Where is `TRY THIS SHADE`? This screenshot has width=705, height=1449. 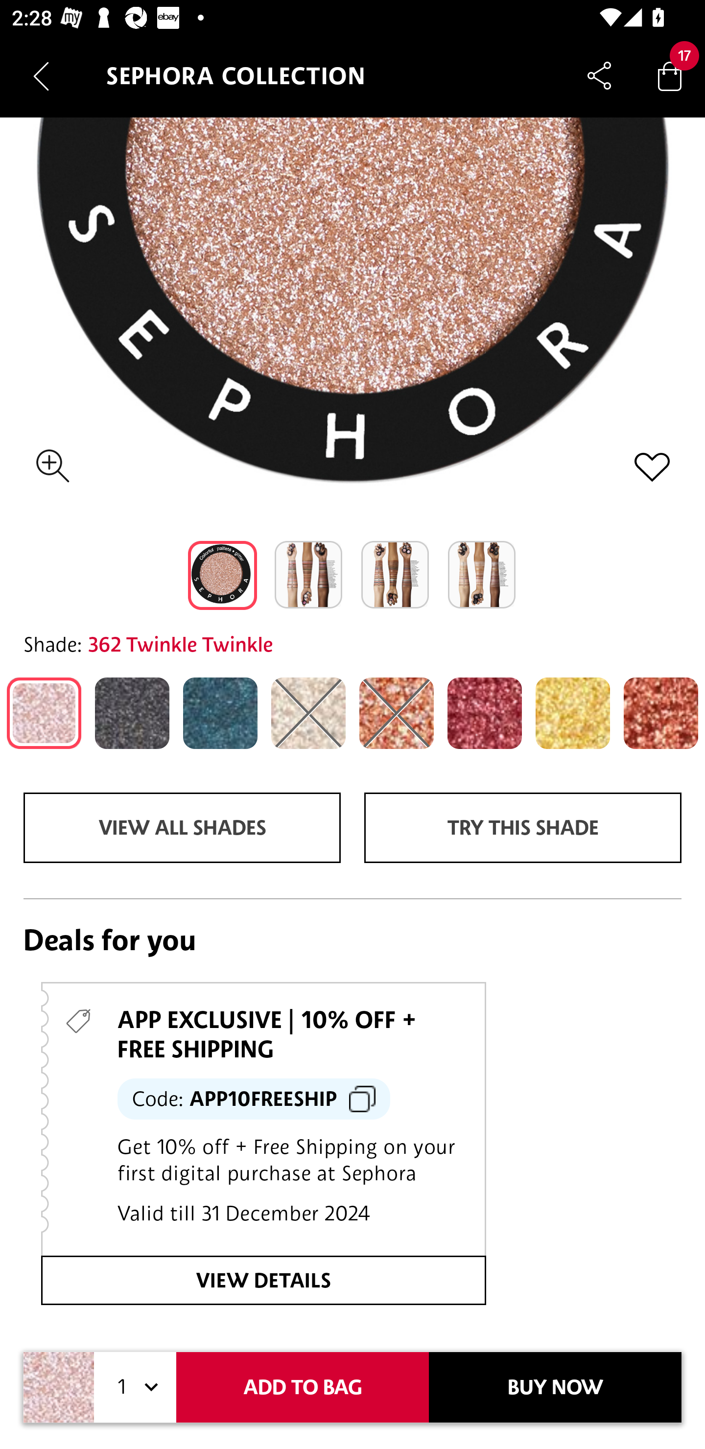 TRY THIS SHADE is located at coordinates (523, 828).